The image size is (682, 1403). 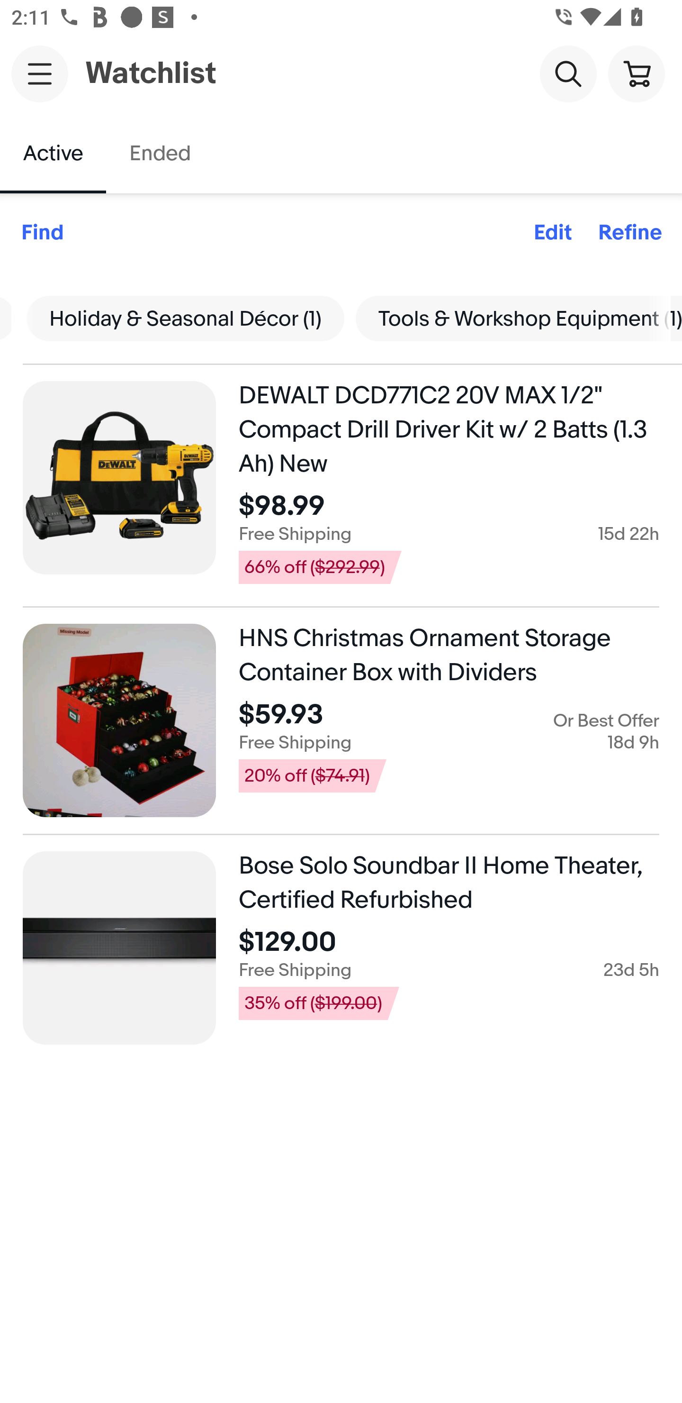 What do you see at coordinates (636, 73) in the screenshot?
I see `Cart button shopping cart` at bounding box center [636, 73].